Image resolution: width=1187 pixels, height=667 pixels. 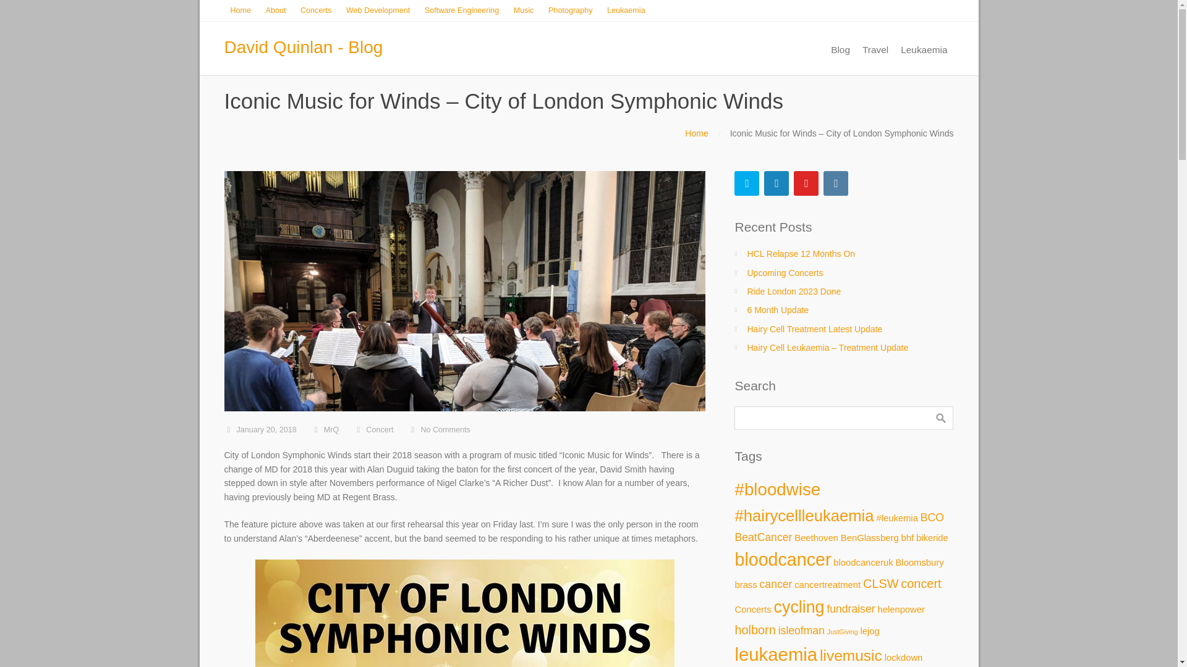 What do you see at coordinates (875, 49) in the screenshot?
I see `Travel` at bounding box center [875, 49].